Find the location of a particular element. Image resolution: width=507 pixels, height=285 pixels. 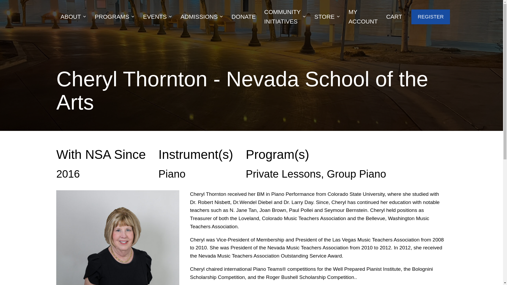

PROGRAMS is located at coordinates (115, 17).